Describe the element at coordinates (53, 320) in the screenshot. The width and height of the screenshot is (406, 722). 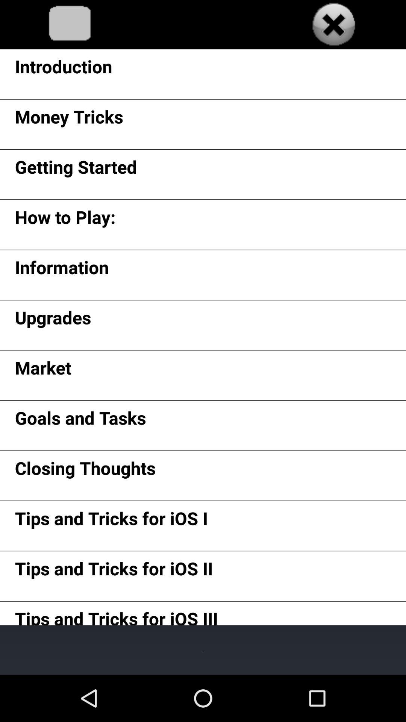
I see `choose upgrades item` at that location.